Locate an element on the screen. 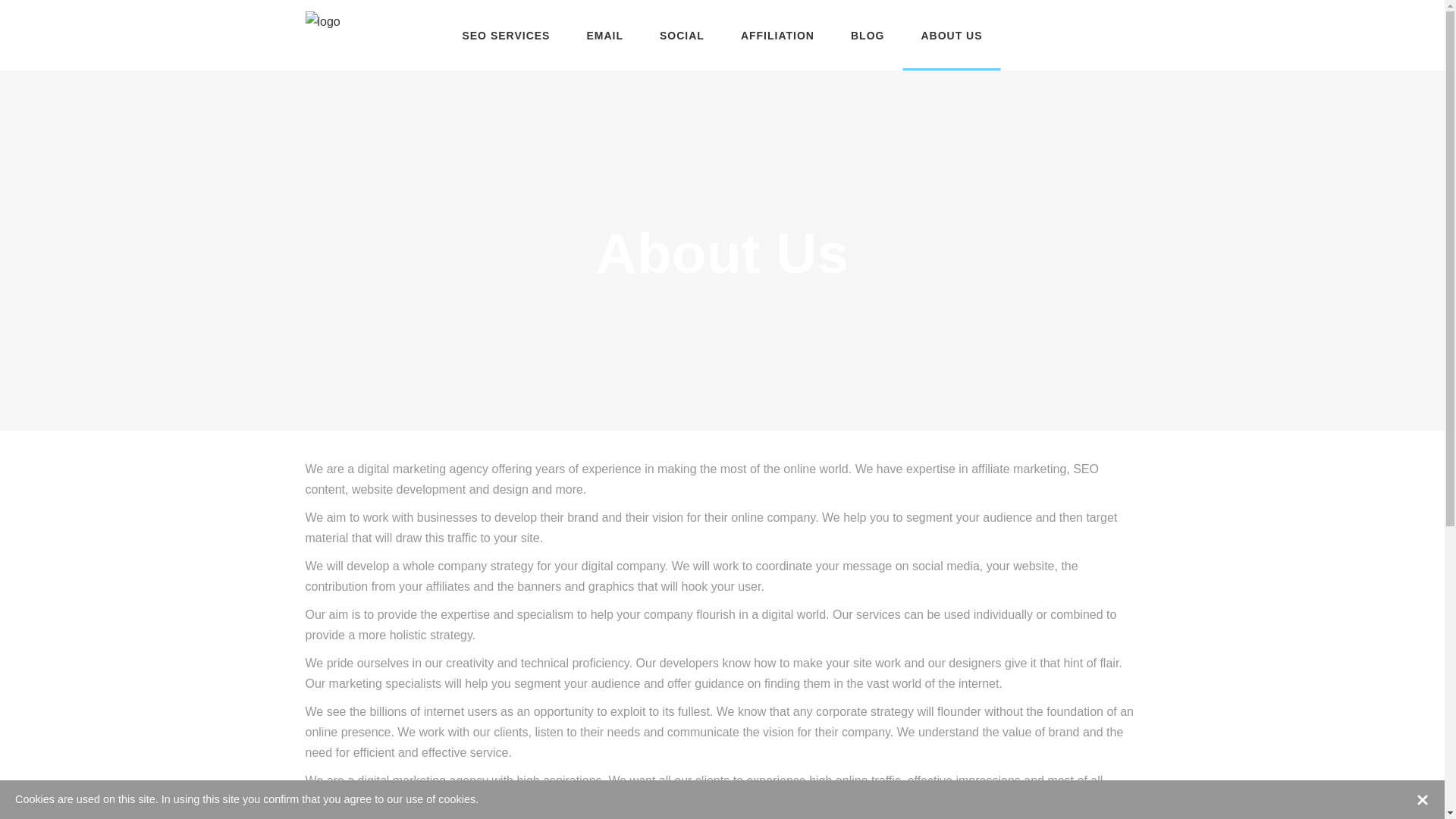 The image size is (1456, 819). AFFILIATION is located at coordinates (778, 35).